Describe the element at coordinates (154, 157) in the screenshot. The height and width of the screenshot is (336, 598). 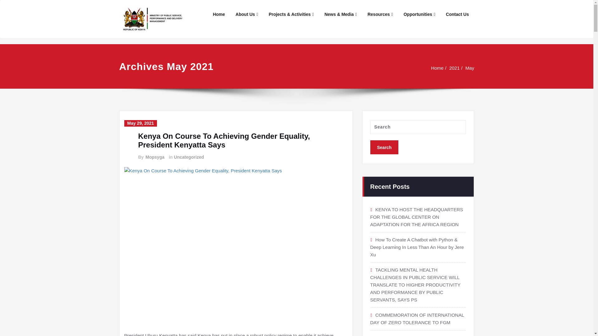
I see `Mopsyga` at that location.